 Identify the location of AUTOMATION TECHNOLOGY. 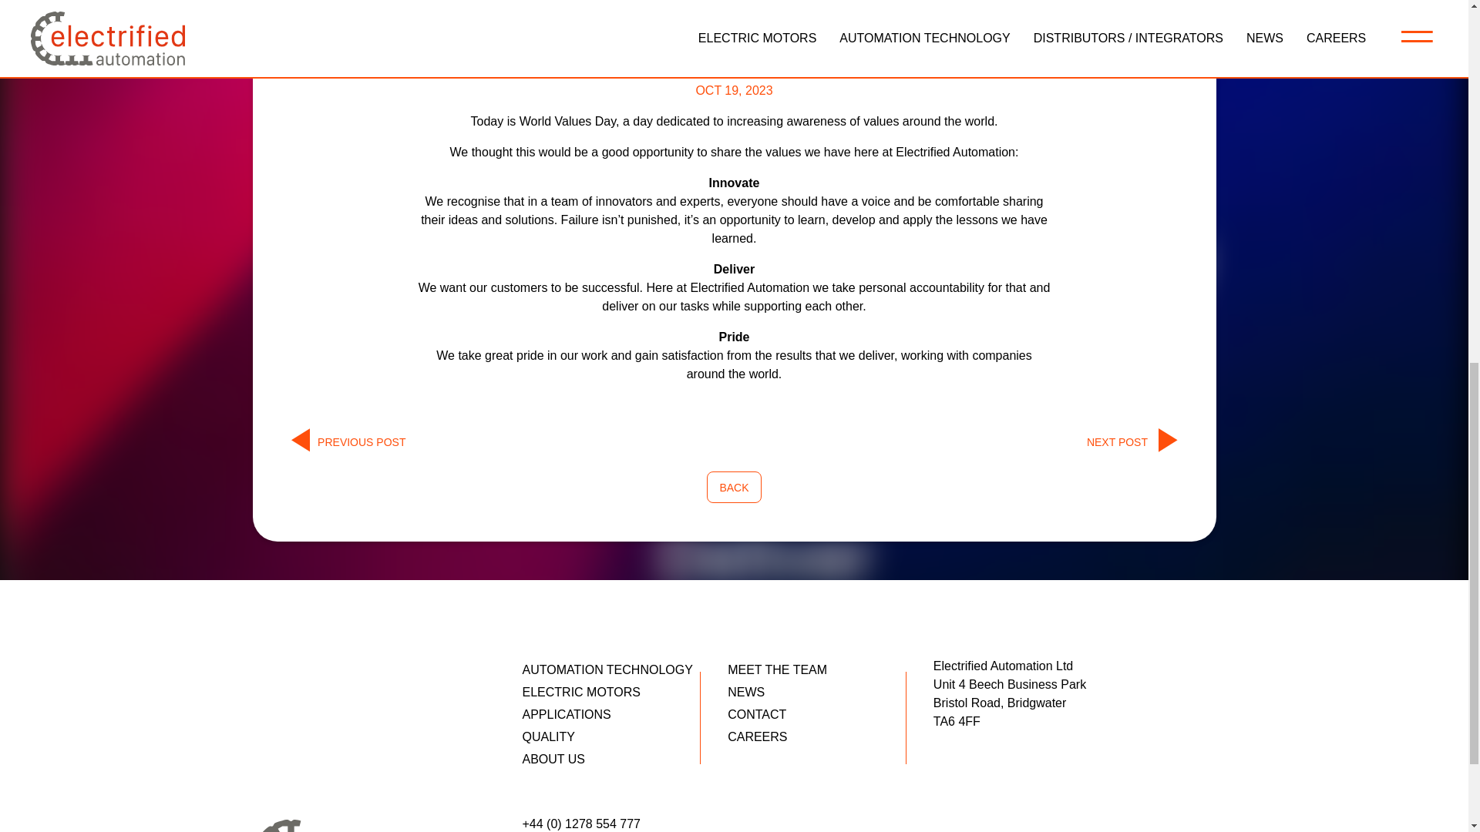
(624, 670).